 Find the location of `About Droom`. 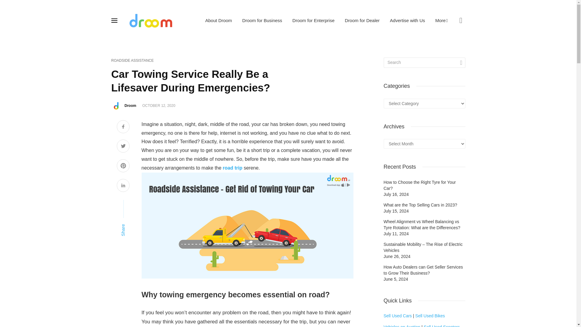

About Droom is located at coordinates (218, 20).